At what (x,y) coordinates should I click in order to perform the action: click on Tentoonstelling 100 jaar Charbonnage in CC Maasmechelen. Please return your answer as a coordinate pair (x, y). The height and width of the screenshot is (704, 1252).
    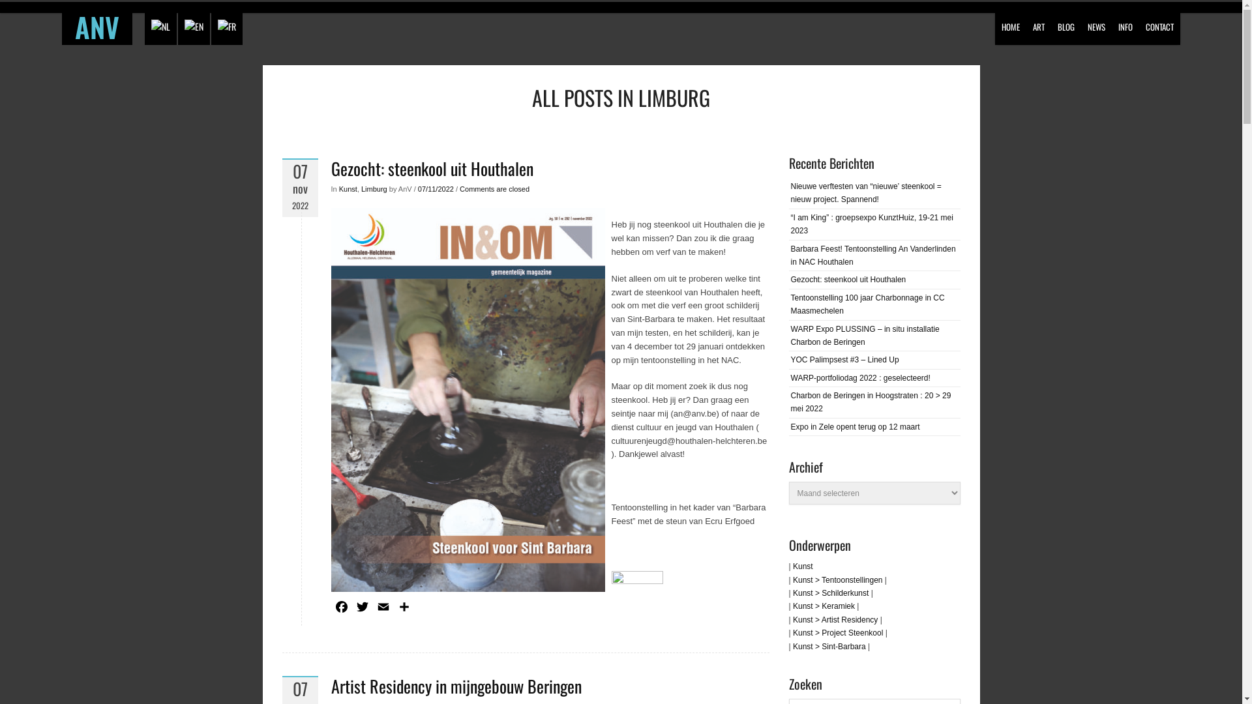
    Looking at the image, I should click on (867, 304).